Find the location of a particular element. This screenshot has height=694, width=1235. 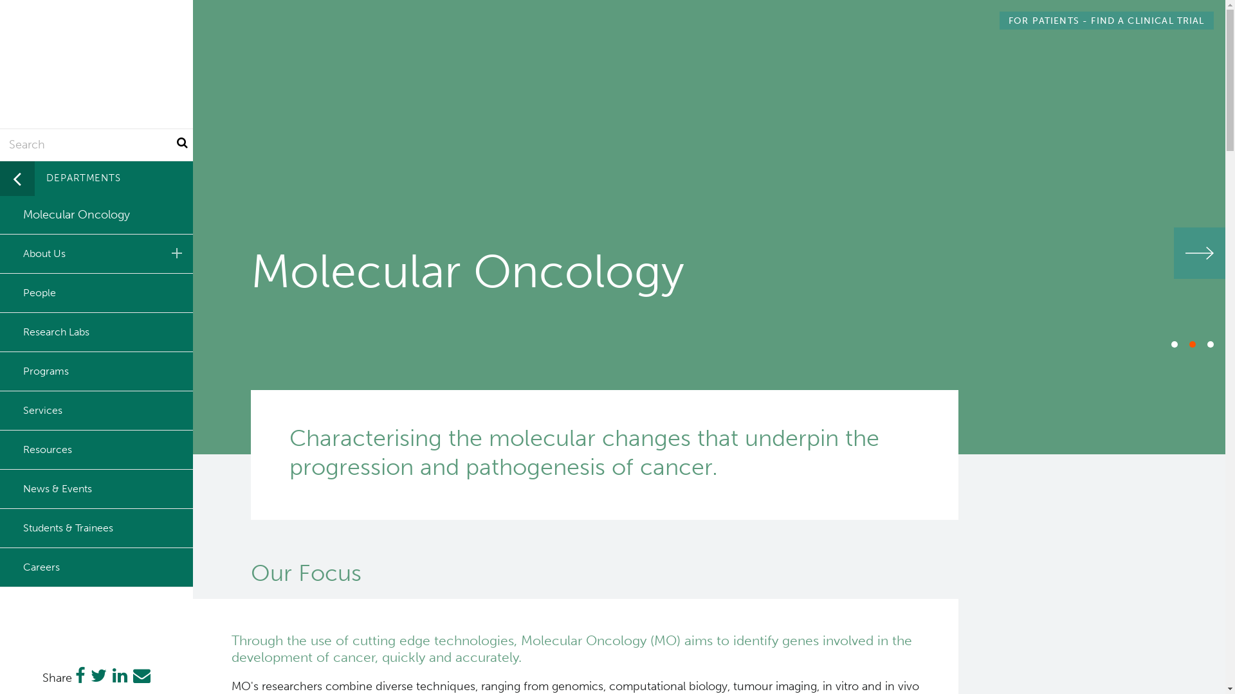

Resources is located at coordinates (96, 450).